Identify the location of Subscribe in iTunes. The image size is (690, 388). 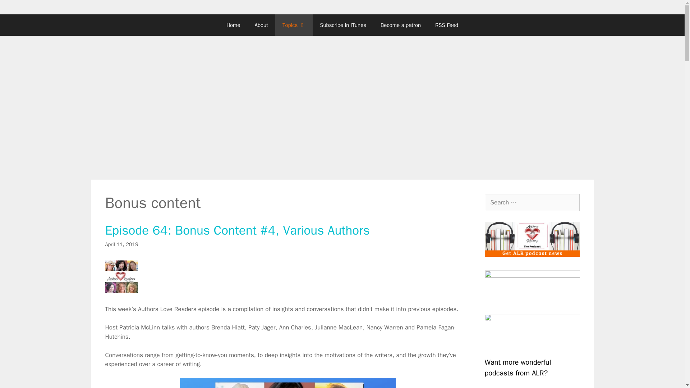
(343, 25).